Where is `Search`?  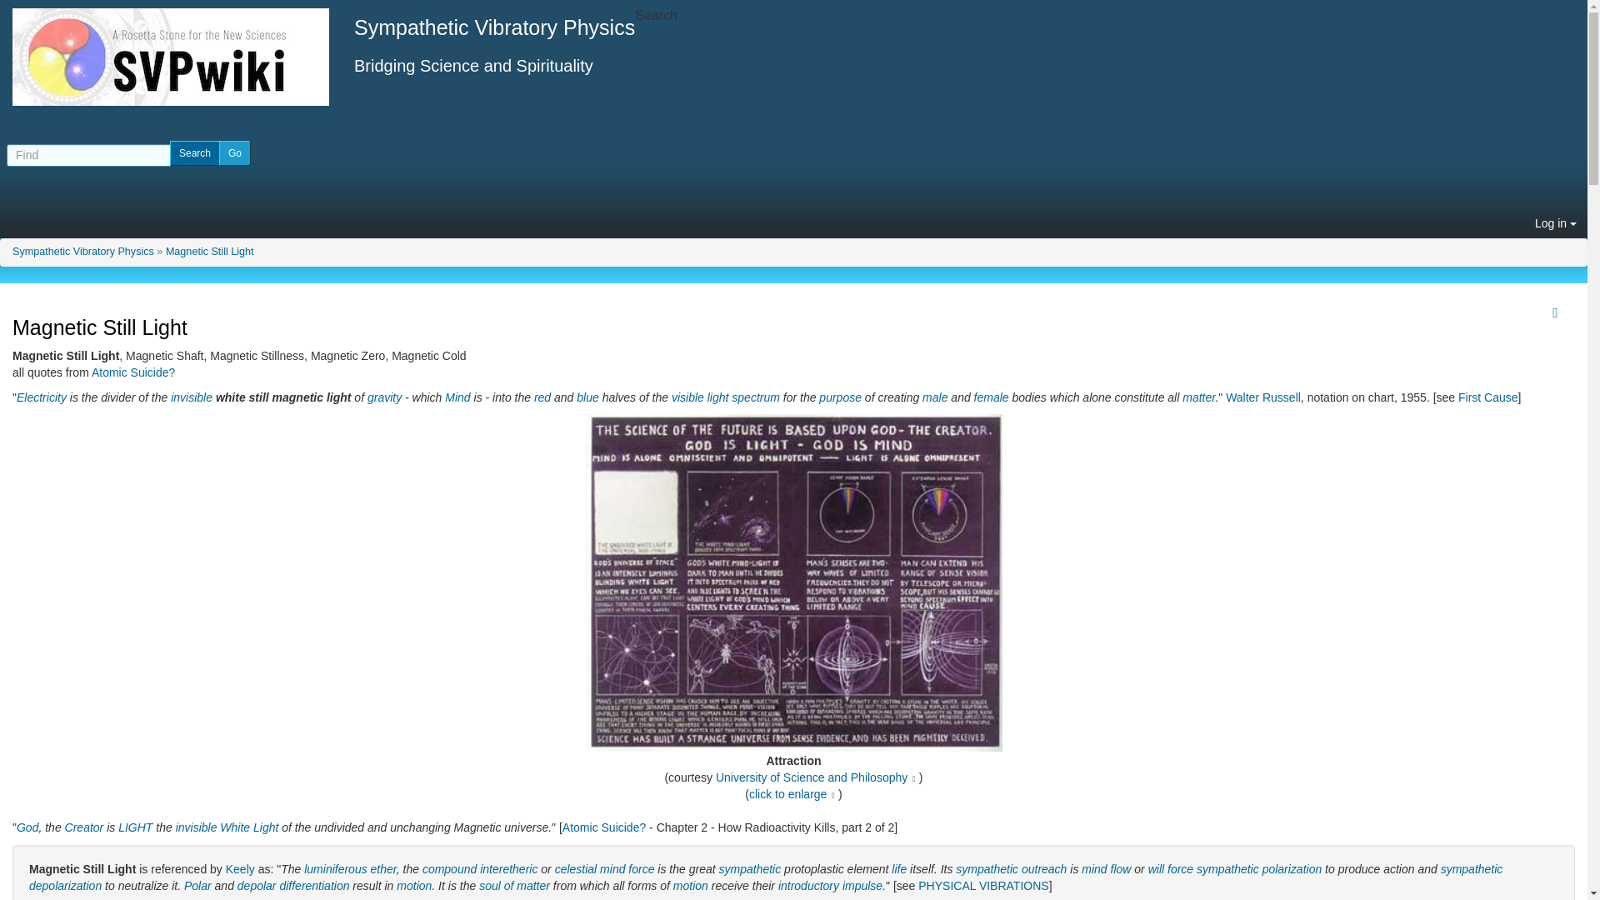 Search is located at coordinates (195, 152).